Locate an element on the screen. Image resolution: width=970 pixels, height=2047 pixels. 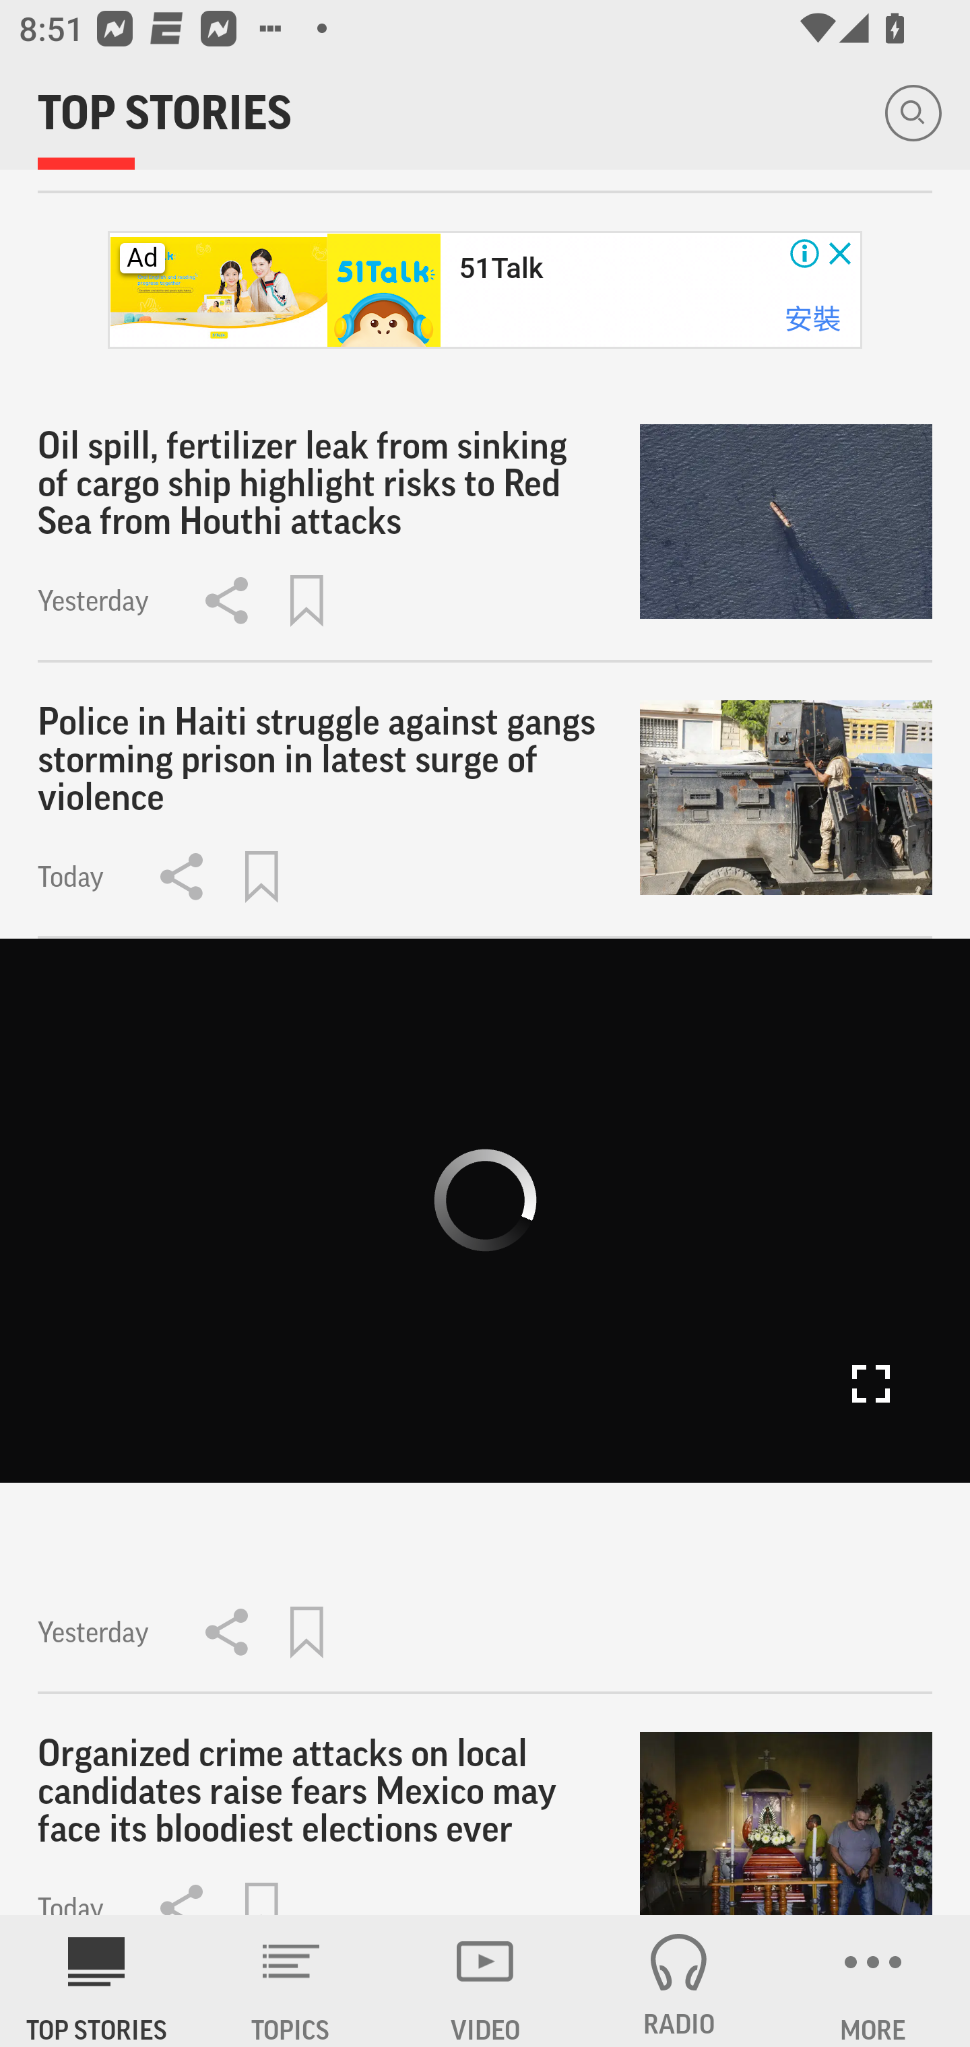
MORE is located at coordinates (873, 1981).